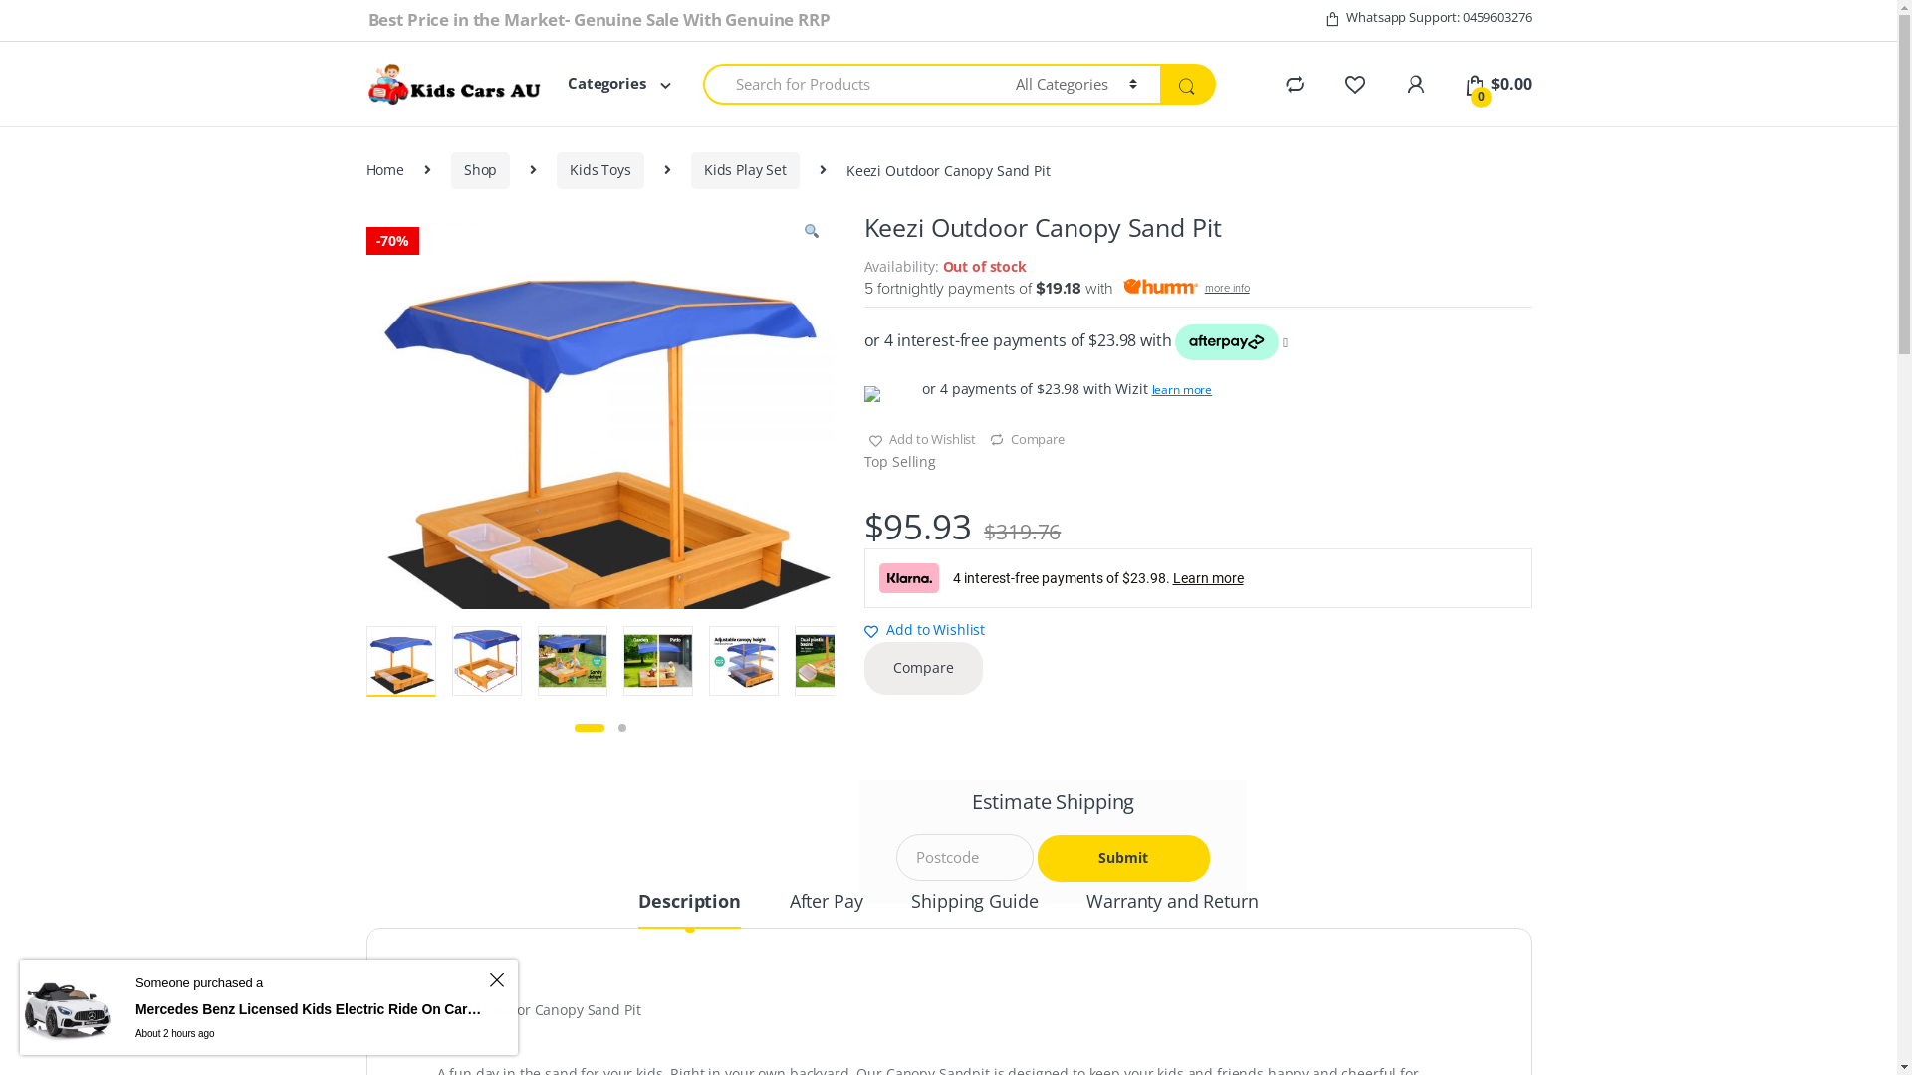 Image resolution: width=1912 pixels, height=1075 pixels. Describe the element at coordinates (689, 910) in the screenshot. I see `Description` at that location.